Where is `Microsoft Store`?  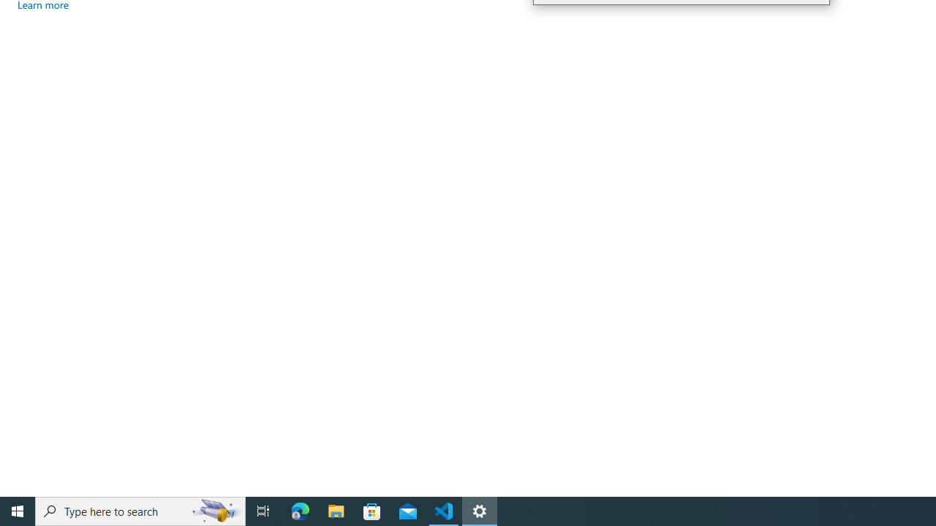 Microsoft Store is located at coordinates (372, 511).